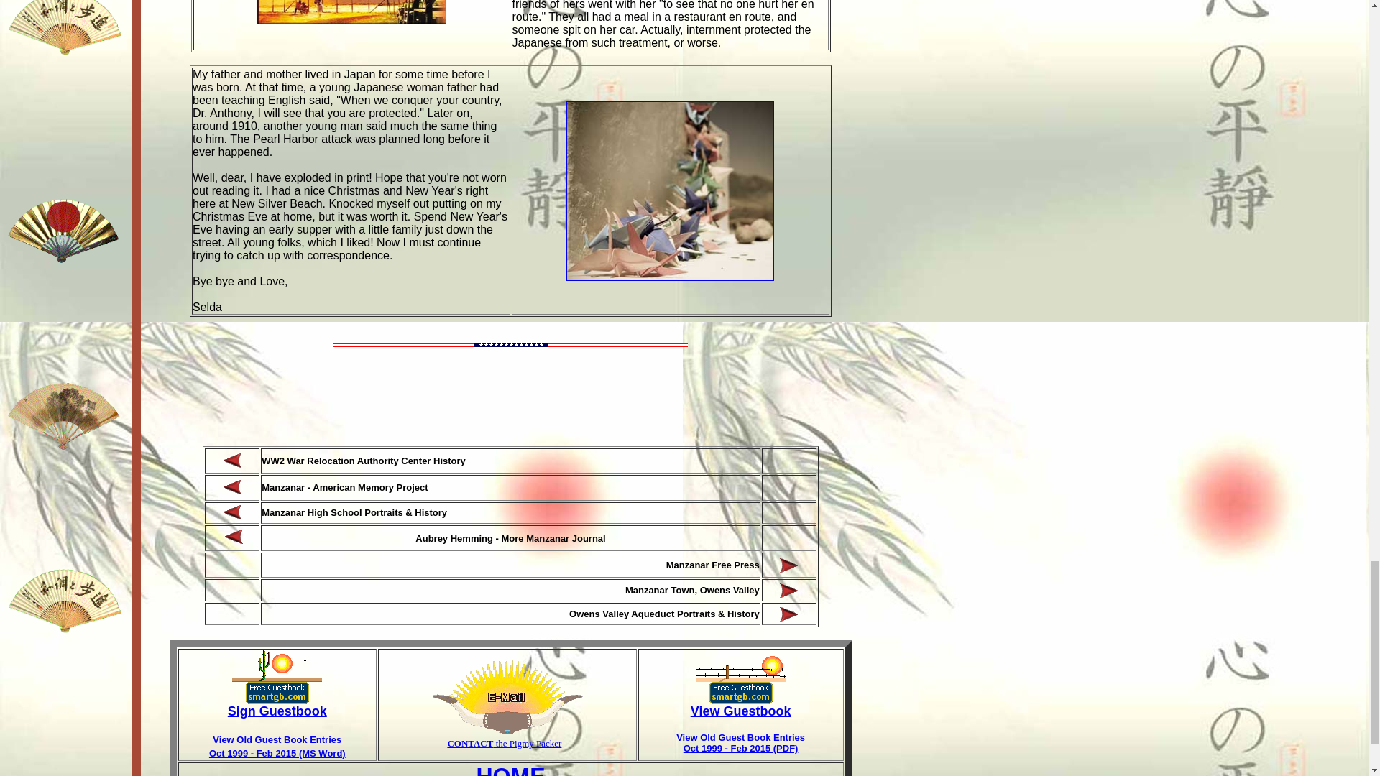 This screenshot has height=776, width=1380. Describe the element at coordinates (740, 711) in the screenshot. I see `View Guestbook` at that location.